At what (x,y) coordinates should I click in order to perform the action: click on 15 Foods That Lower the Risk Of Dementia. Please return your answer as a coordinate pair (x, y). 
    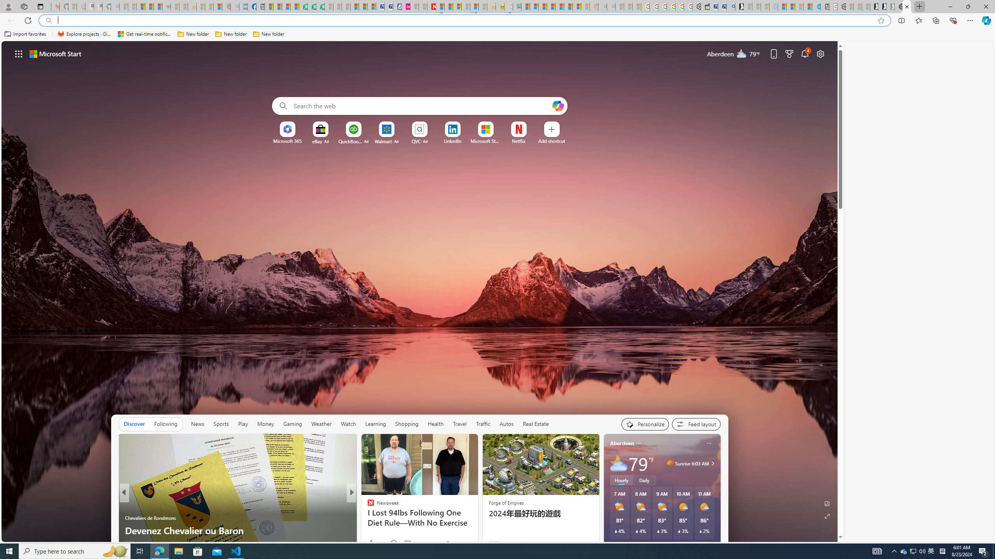
    Looking at the image, I should click on (477, 530).